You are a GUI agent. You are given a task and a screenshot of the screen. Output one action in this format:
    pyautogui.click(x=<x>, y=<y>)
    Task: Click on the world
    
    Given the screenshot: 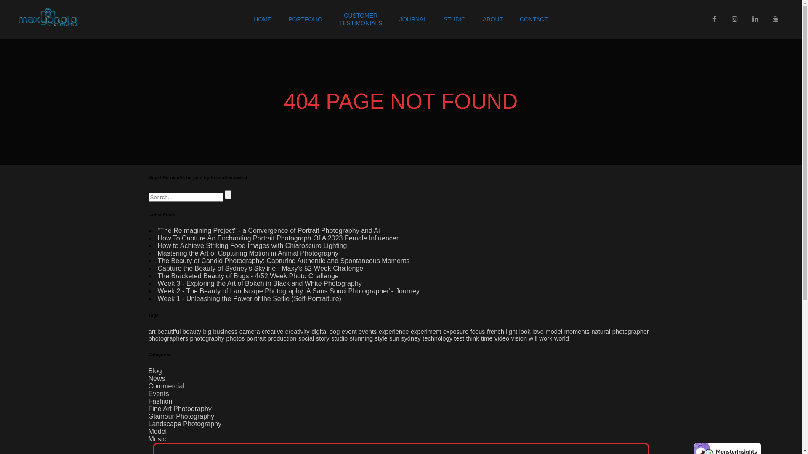 What is the action you would take?
    pyautogui.click(x=561, y=338)
    